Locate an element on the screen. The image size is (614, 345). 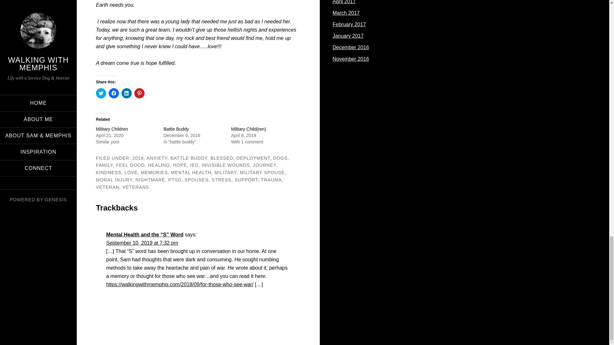
Click to share on Twitter is located at coordinates (101, 93).